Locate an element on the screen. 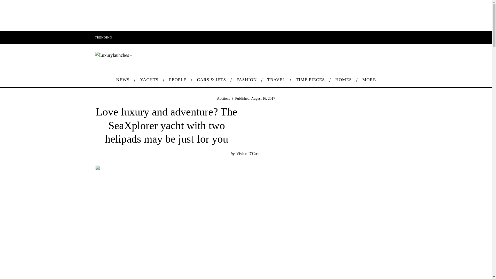  TRAVEL is located at coordinates (276, 80).